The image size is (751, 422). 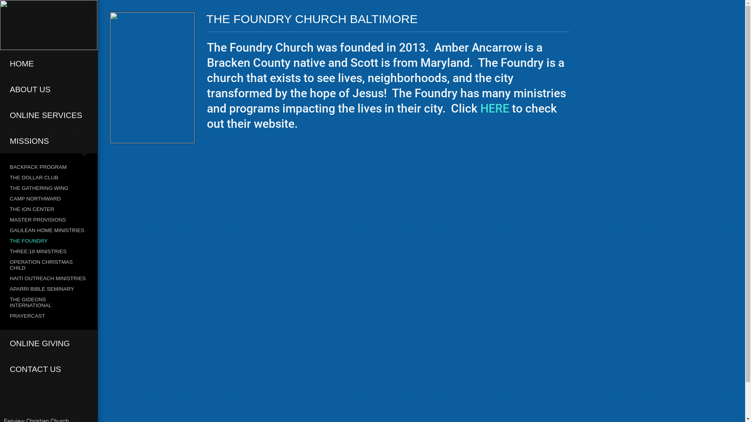 What do you see at coordinates (49, 209) in the screenshot?
I see `THE ION CENTER` at bounding box center [49, 209].